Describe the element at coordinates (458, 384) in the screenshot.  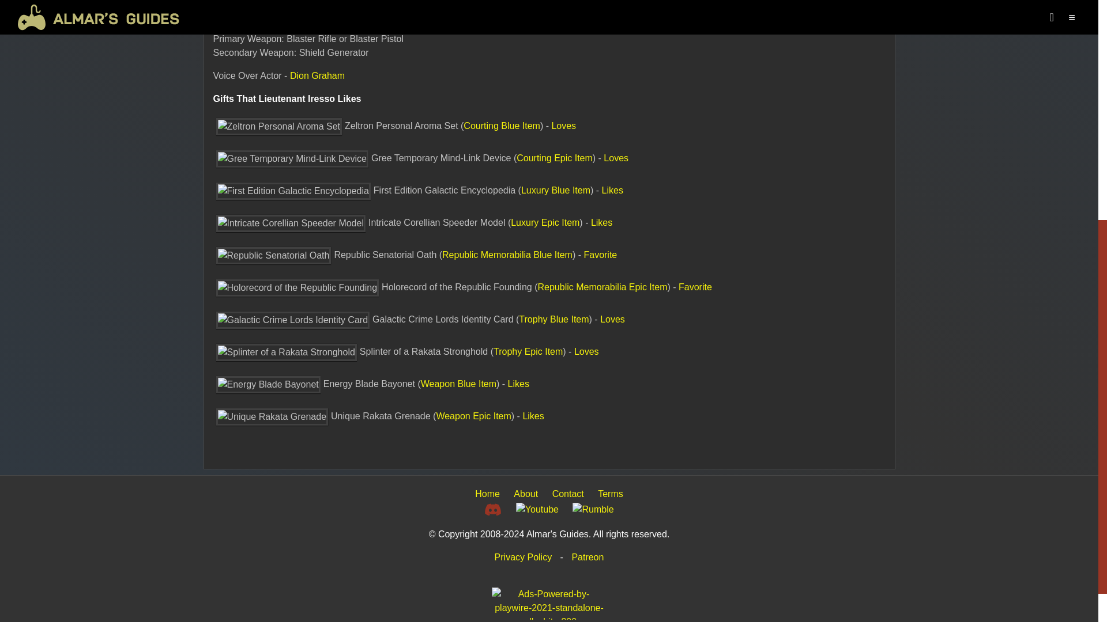
I see `Weapon Blue Item` at that location.